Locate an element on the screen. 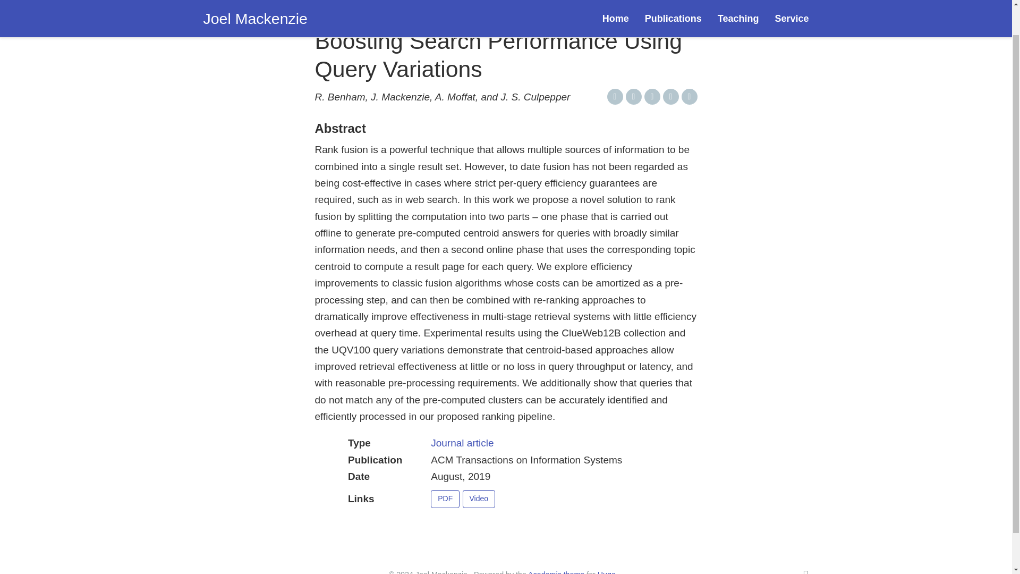 This screenshot has height=574, width=1020. Publications is located at coordinates (673, 3).